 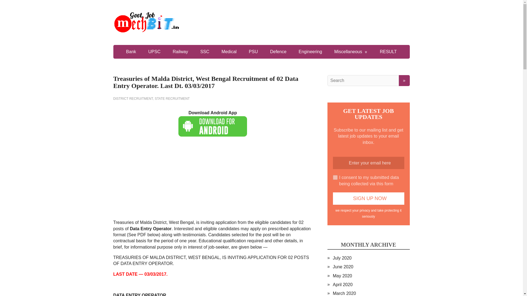 I want to click on June 2020, so click(x=343, y=267).